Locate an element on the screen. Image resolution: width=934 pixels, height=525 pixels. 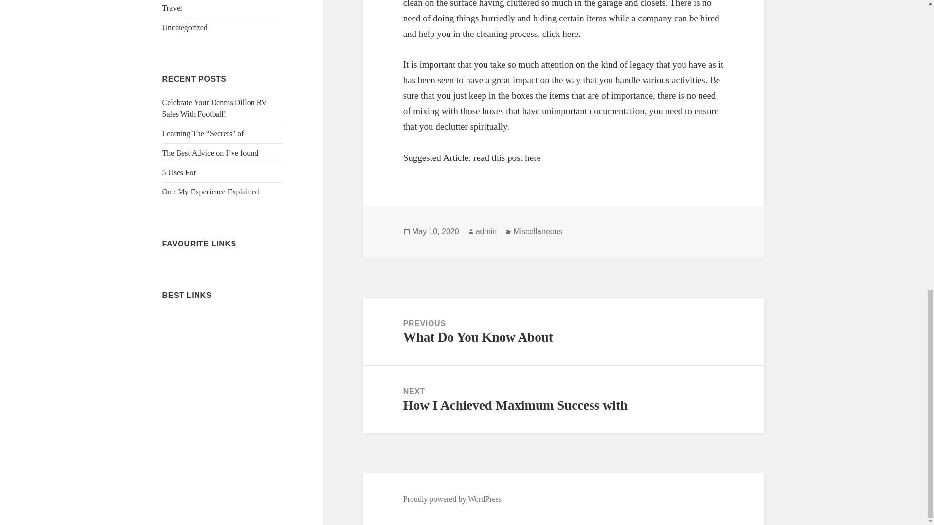
Celebrate Your Dennis Dillon RV Sales With Football! is located at coordinates (215, 108).